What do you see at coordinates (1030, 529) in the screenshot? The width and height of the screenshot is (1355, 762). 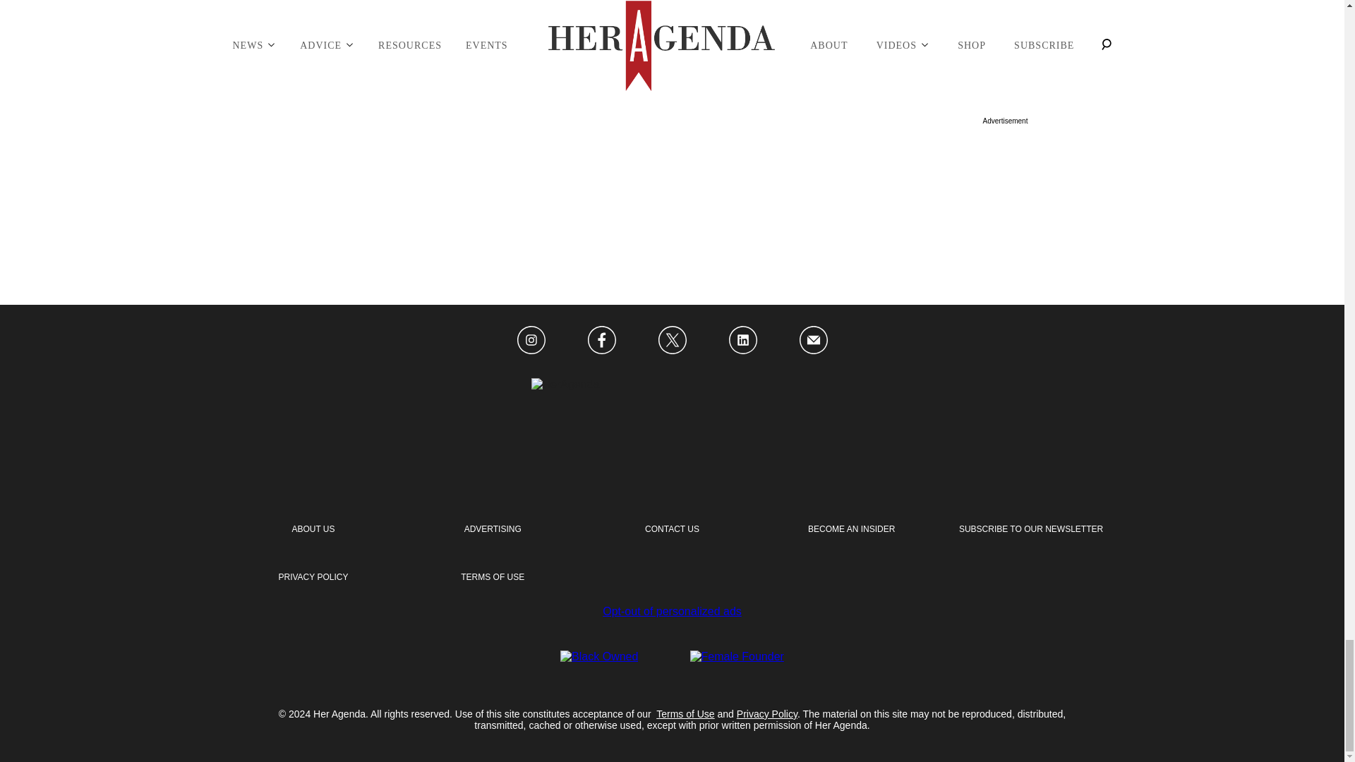 I see `Newsletter signup` at bounding box center [1030, 529].